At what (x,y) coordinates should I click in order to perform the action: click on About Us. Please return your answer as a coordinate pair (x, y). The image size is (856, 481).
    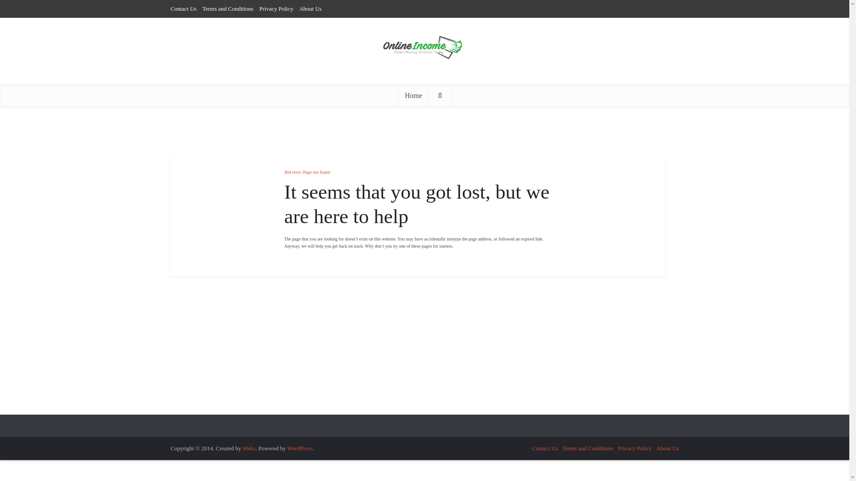
    Looking at the image, I should click on (667, 448).